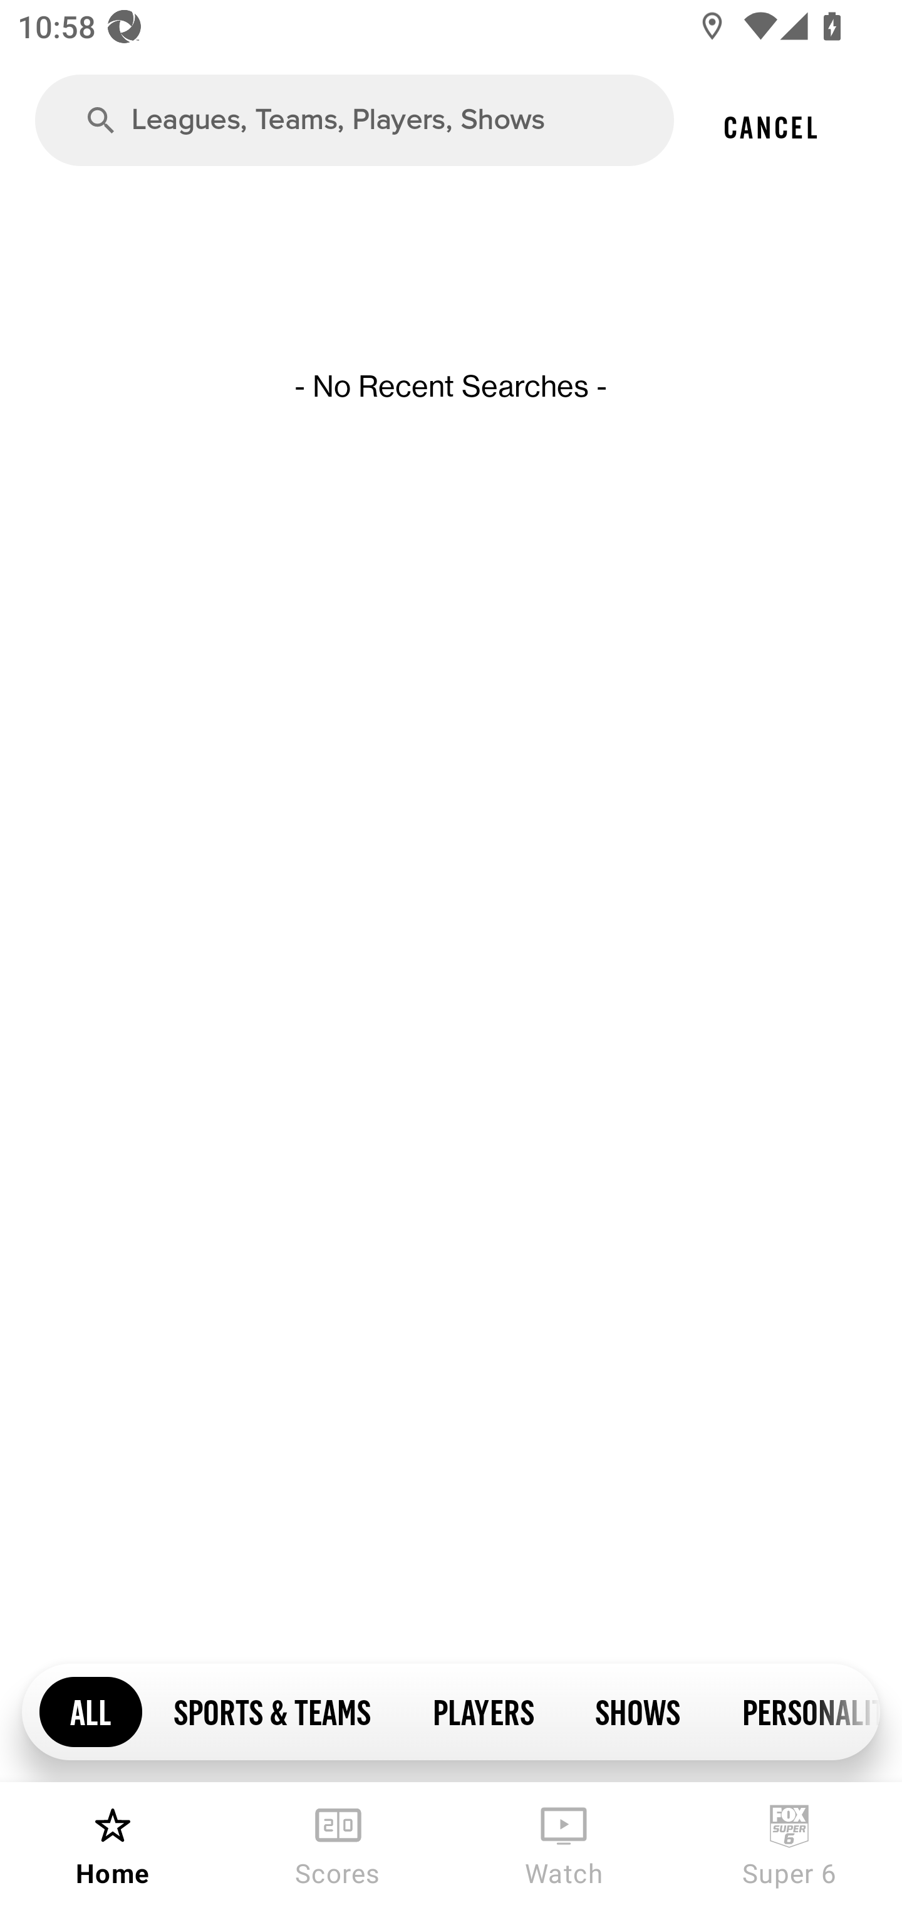 This screenshot has width=902, height=1905. What do you see at coordinates (564, 1844) in the screenshot?
I see `Watch` at bounding box center [564, 1844].